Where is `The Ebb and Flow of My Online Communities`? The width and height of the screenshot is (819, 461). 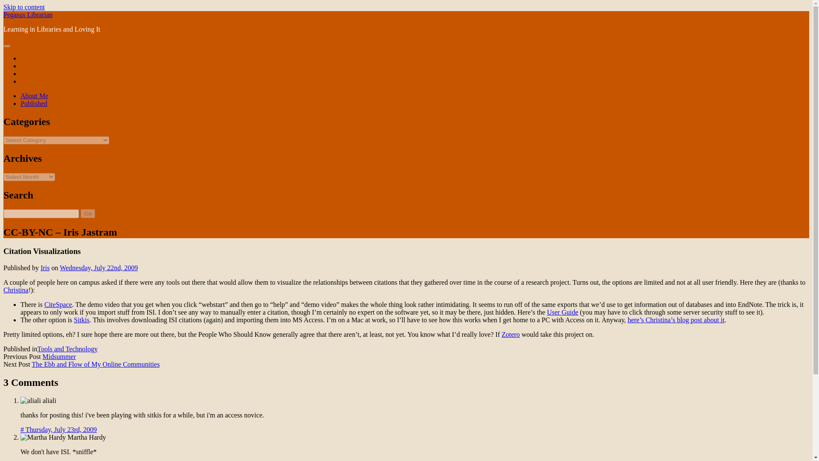 The Ebb and Flow of My Online Communities is located at coordinates (96, 364).